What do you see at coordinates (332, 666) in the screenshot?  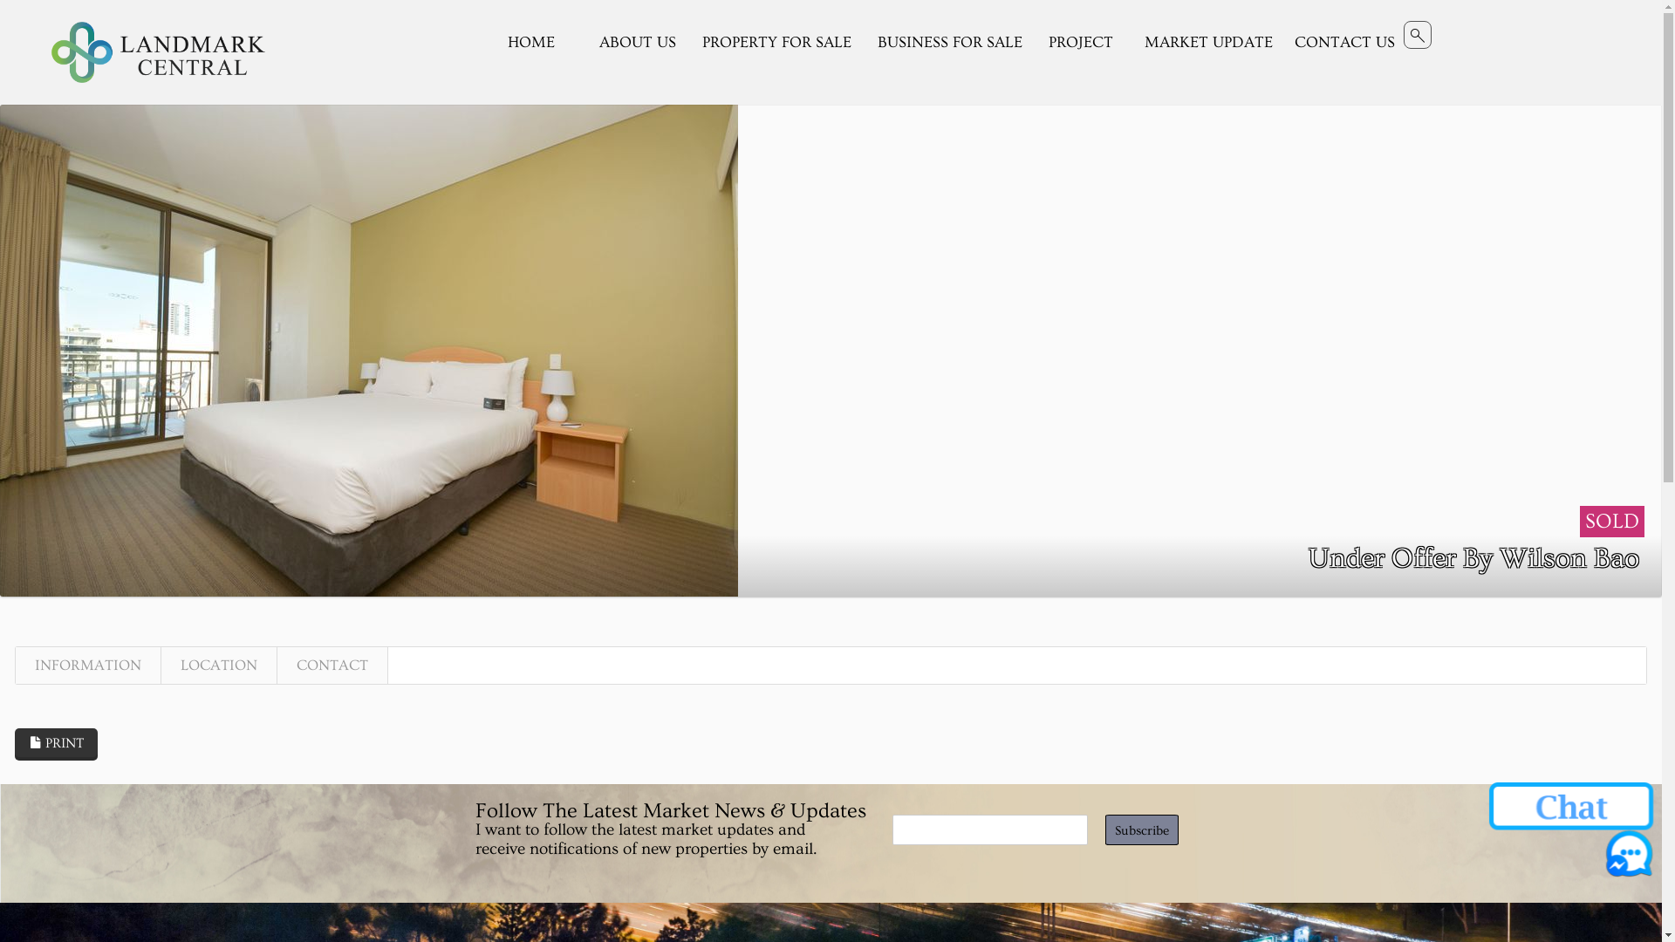 I see `CONTACT` at bounding box center [332, 666].